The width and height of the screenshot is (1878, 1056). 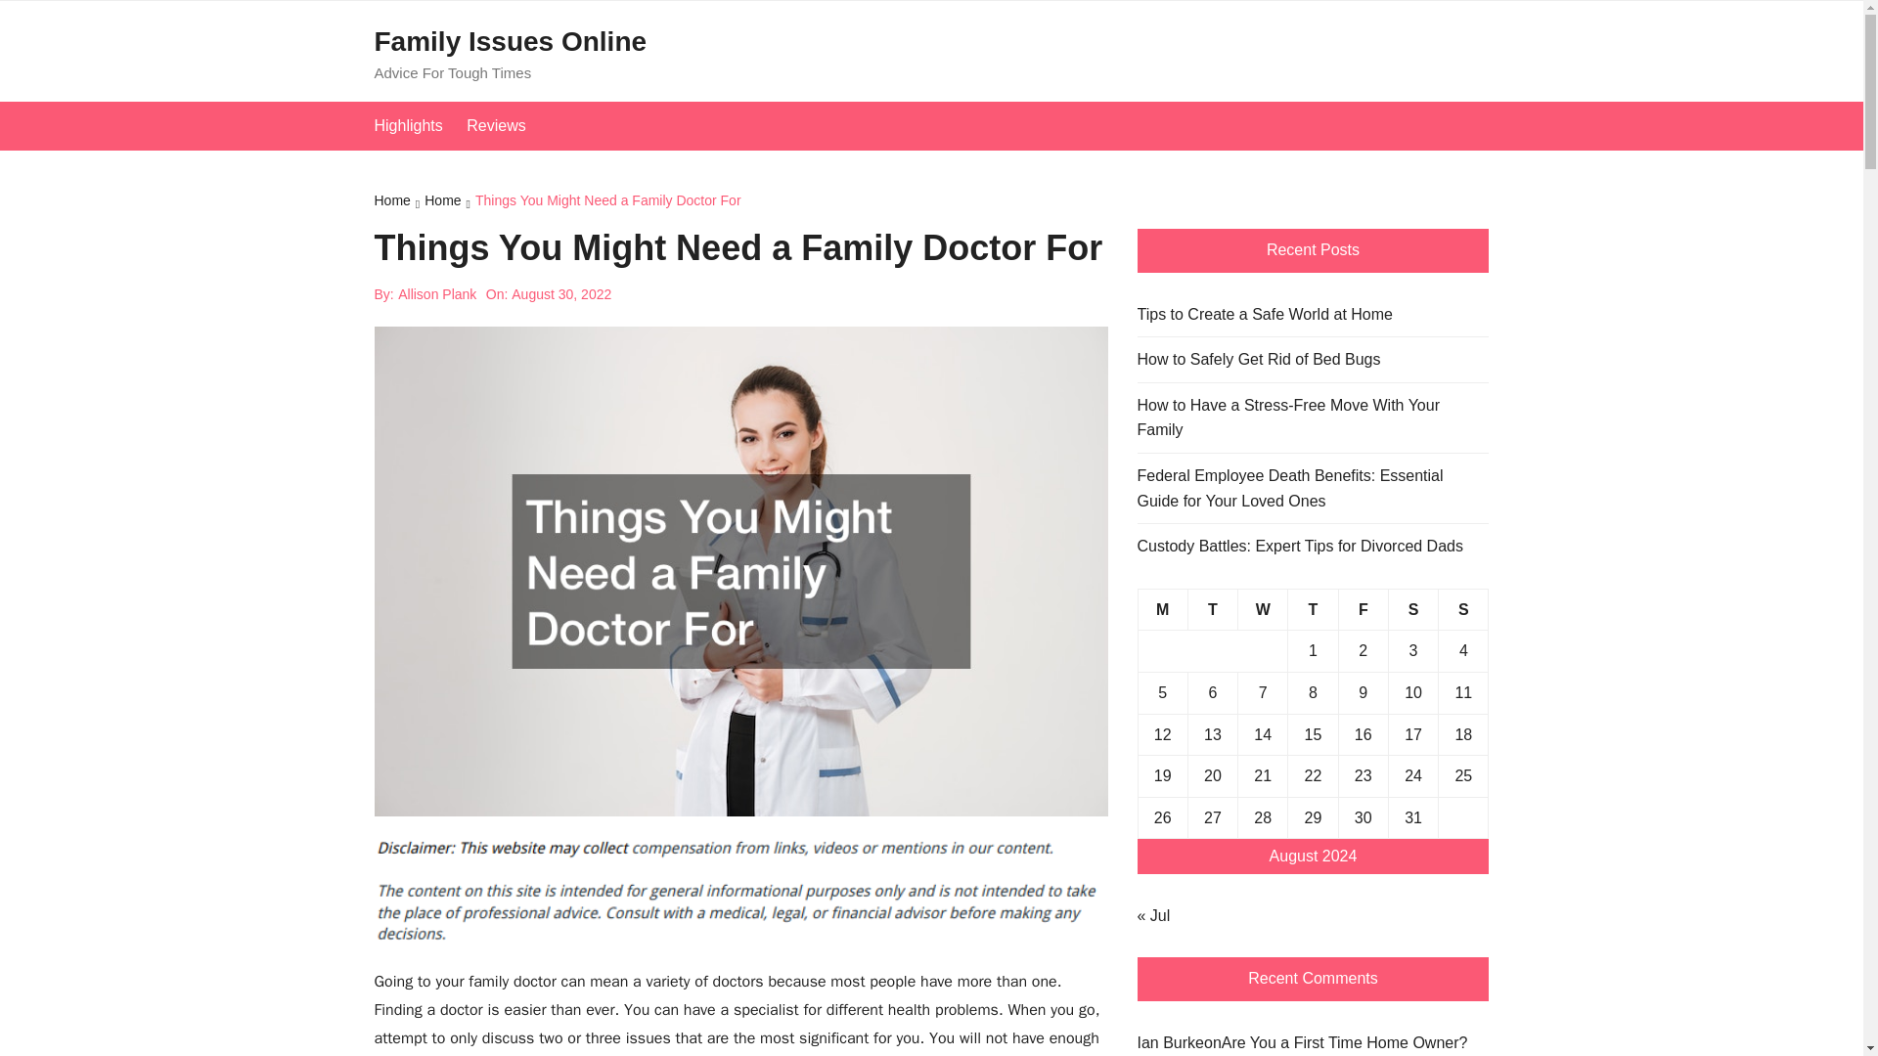 I want to click on Monday, so click(x=1162, y=608).